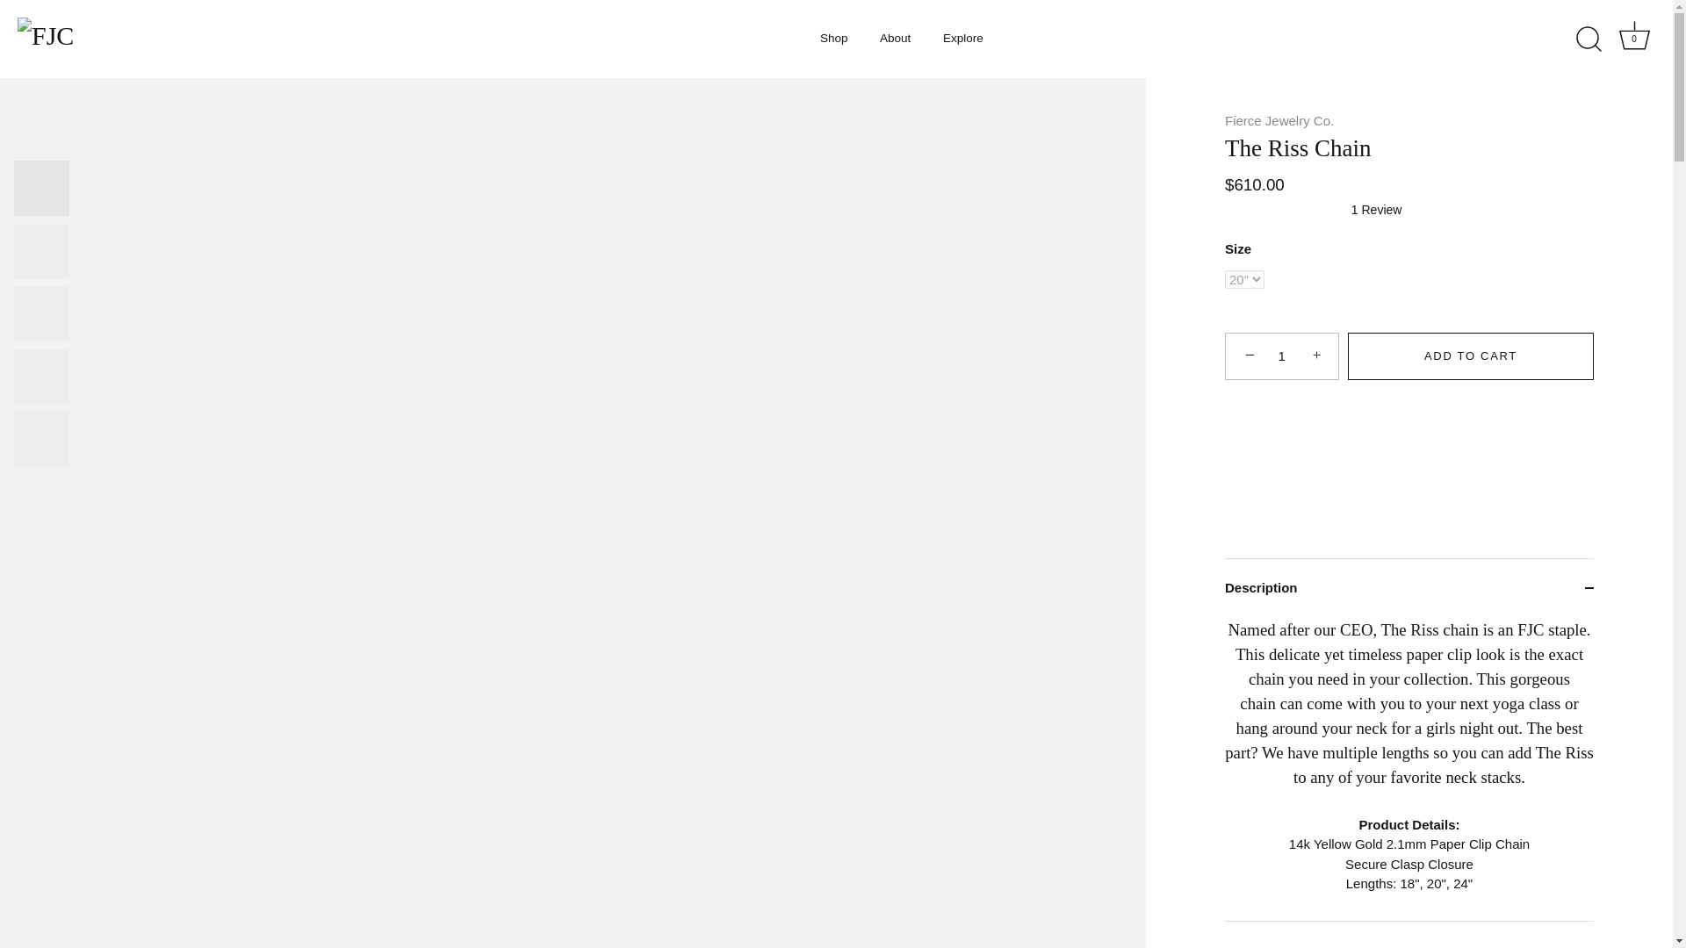 Image resolution: width=1686 pixels, height=948 pixels. Describe the element at coordinates (1634, 35) in the screenshot. I see `Cart` at that location.